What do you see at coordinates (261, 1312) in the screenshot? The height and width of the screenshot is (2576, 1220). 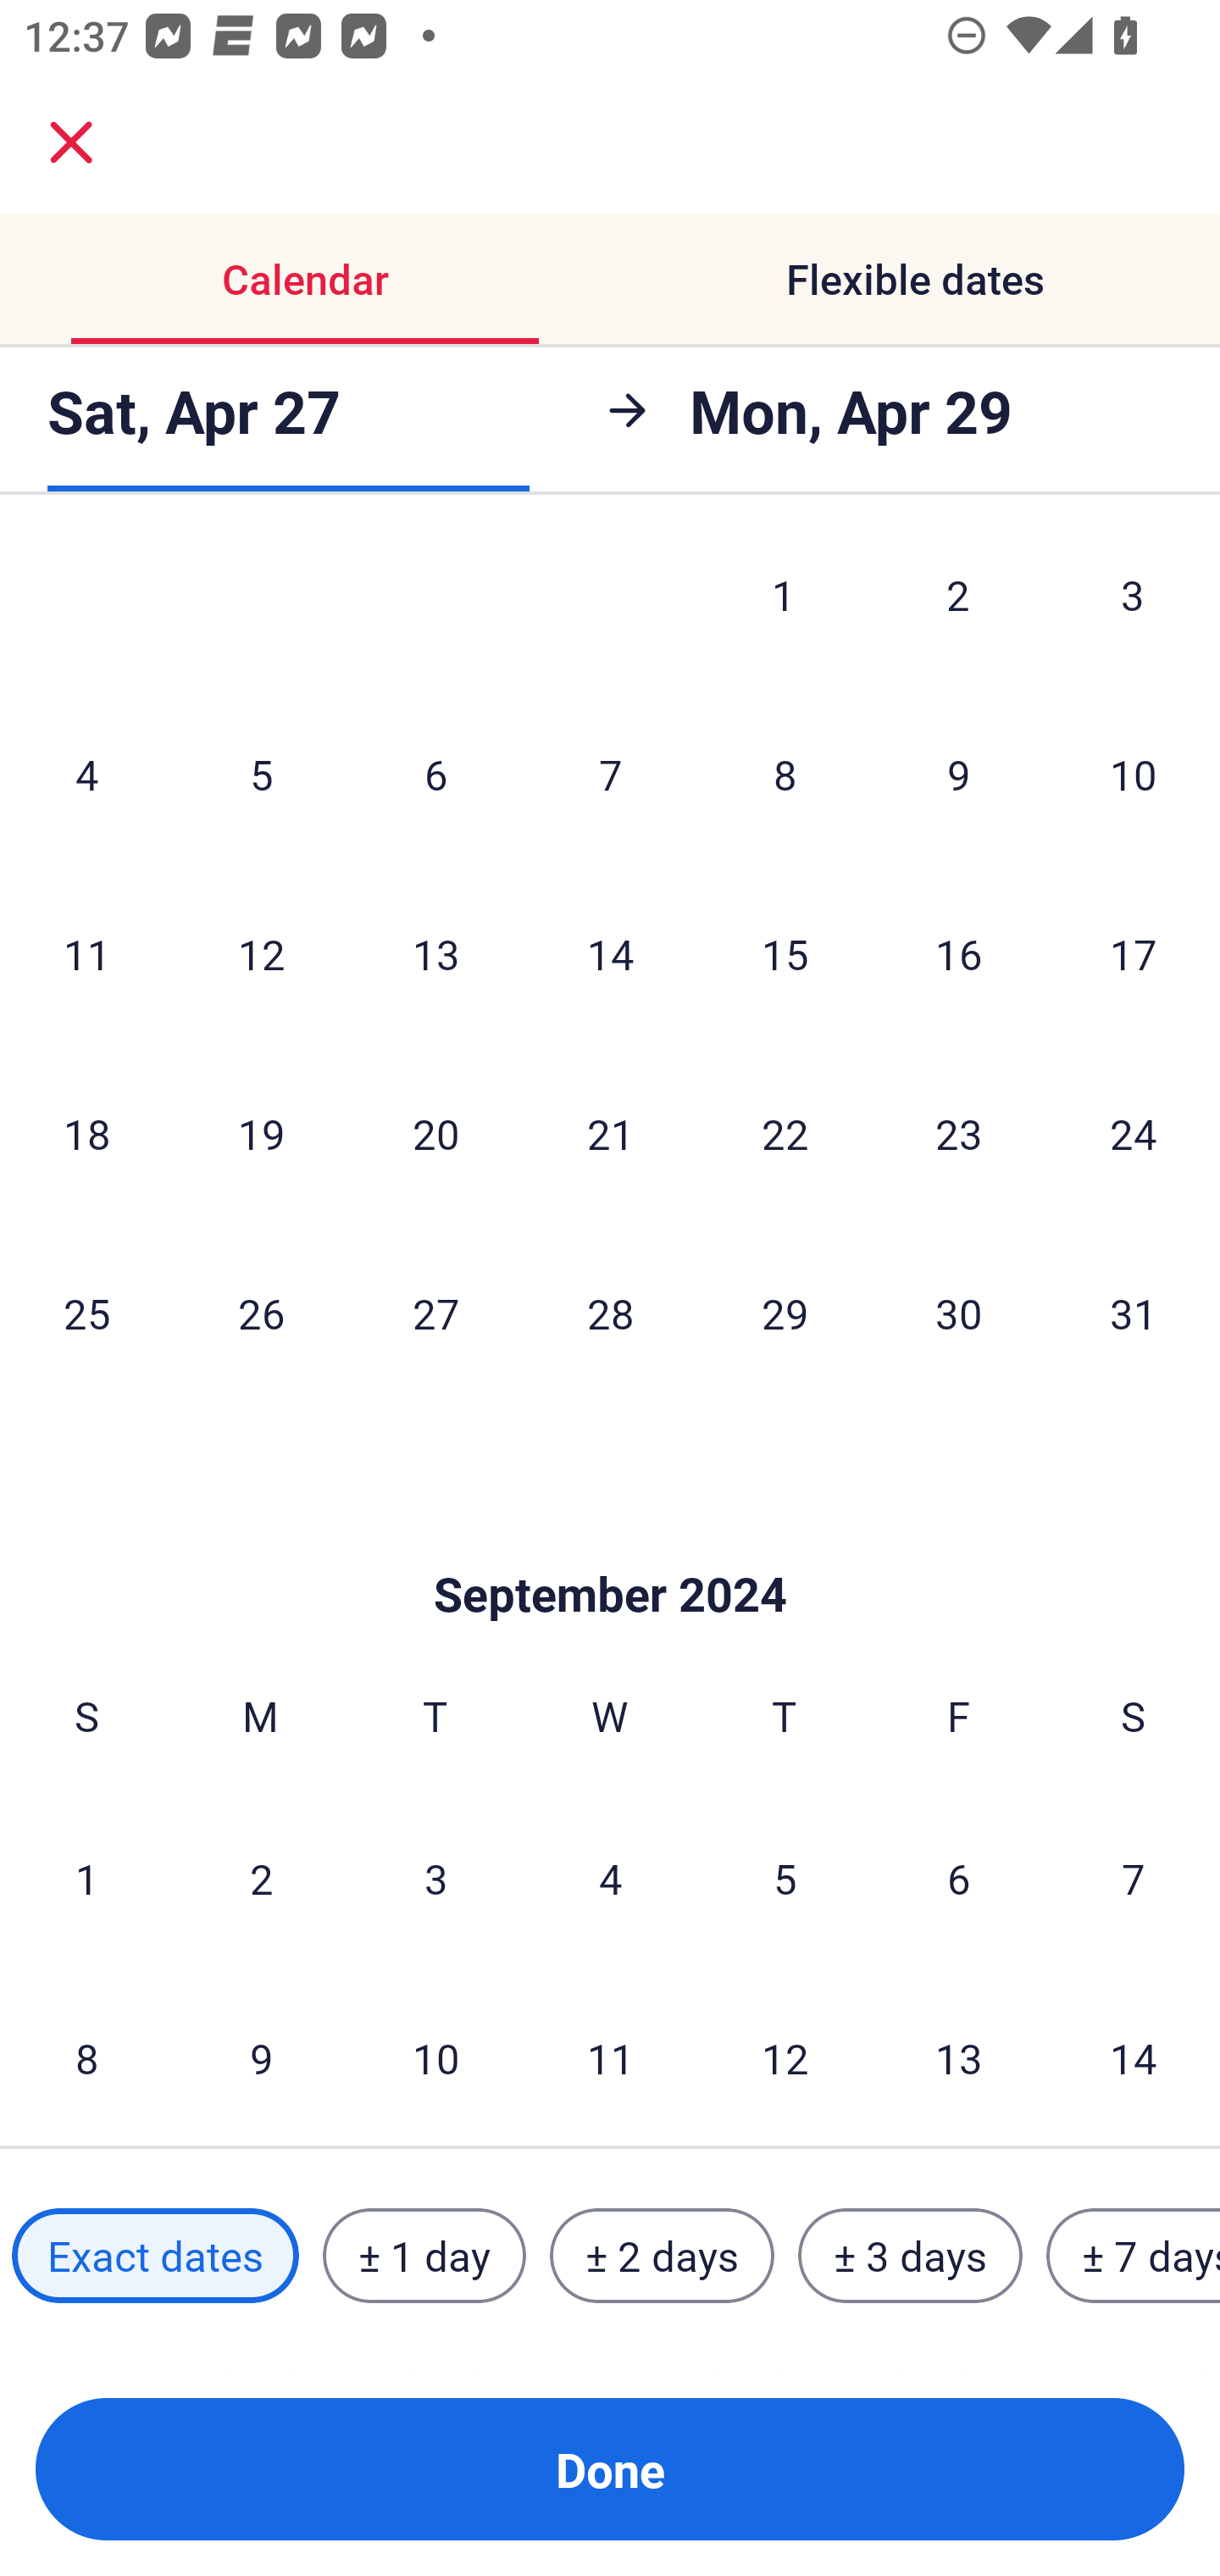 I see `26 Monday, August 26, 2024` at bounding box center [261, 1312].